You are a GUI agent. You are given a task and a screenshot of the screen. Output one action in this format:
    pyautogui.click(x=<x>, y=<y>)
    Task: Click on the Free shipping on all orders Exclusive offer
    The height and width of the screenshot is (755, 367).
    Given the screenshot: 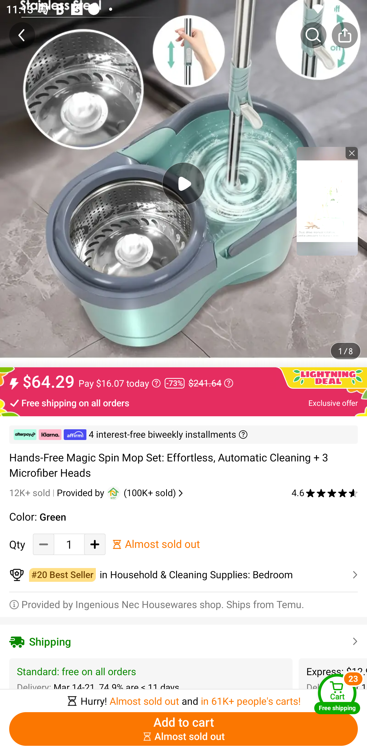 What is the action you would take?
    pyautogui.click(x=183, y=402)
    